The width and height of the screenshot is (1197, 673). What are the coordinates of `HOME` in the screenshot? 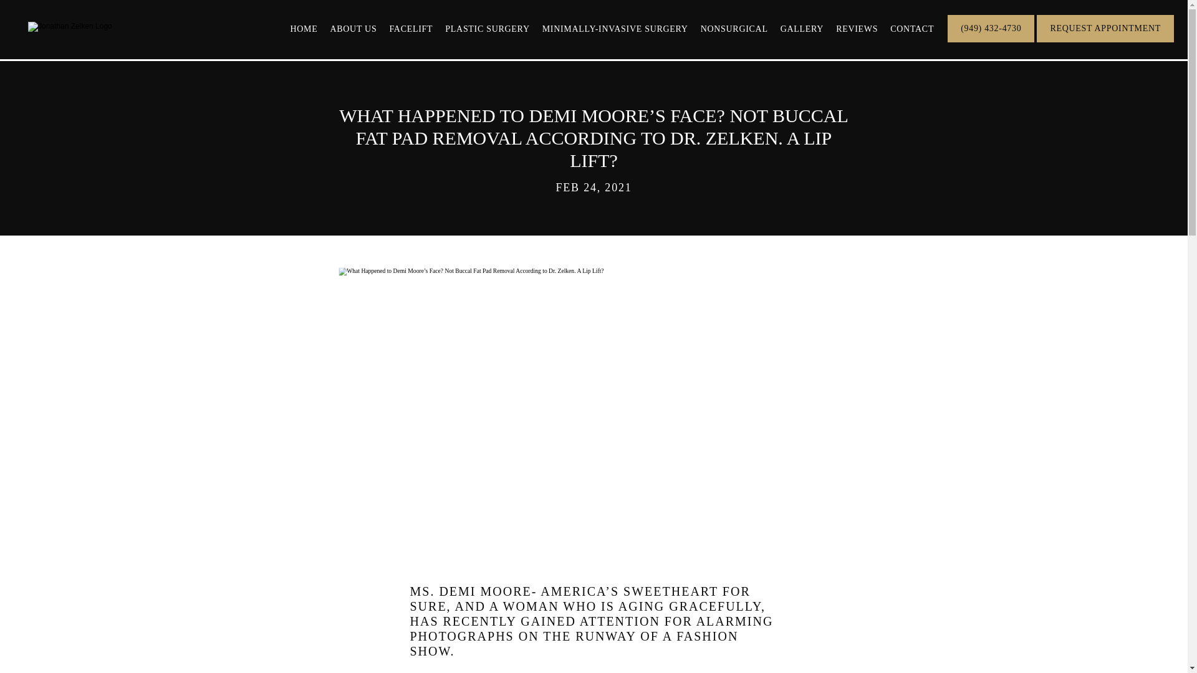 It's located at (303, 29).